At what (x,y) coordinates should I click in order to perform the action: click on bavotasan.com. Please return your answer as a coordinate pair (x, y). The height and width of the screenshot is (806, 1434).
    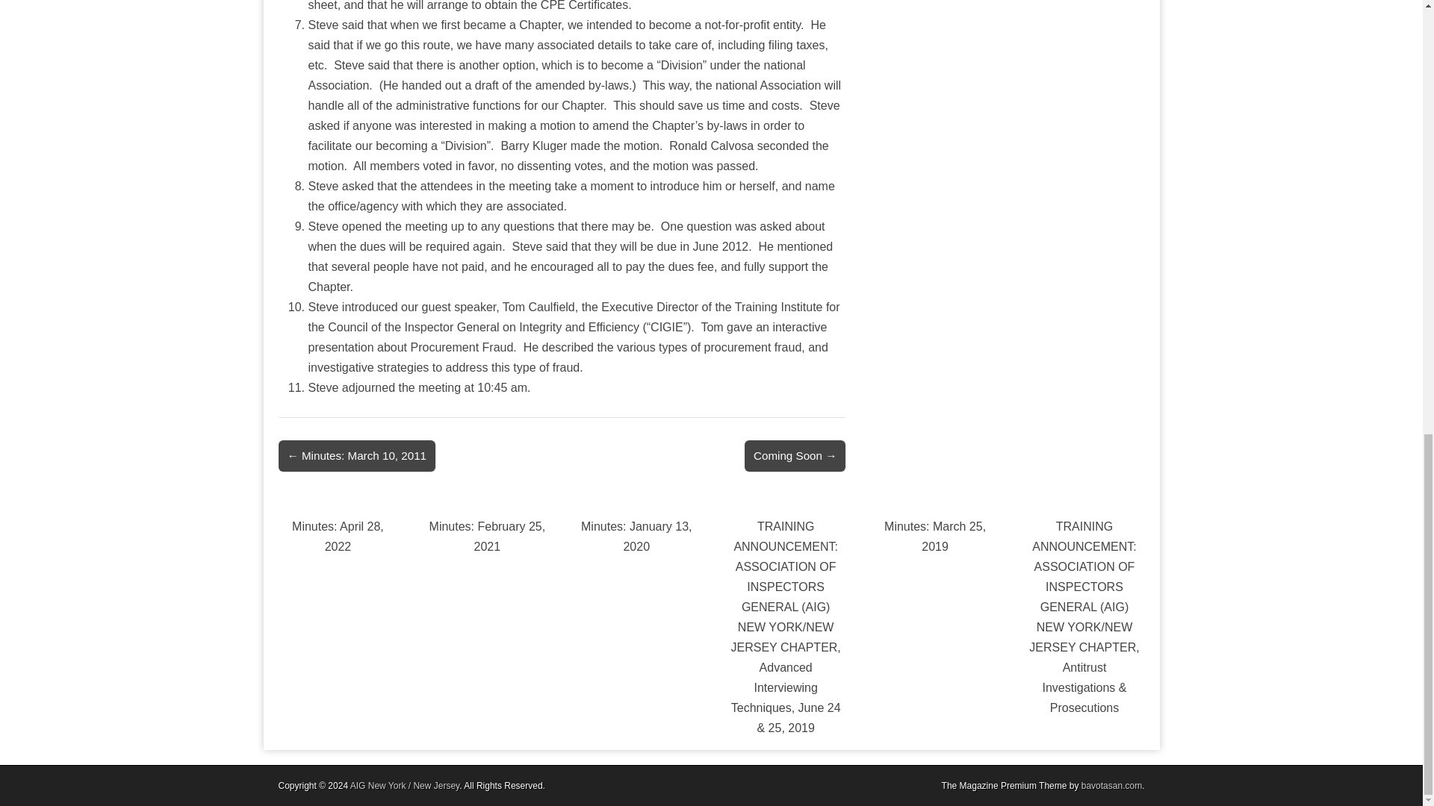
    Looking at the image, I should click on (1111, 785).